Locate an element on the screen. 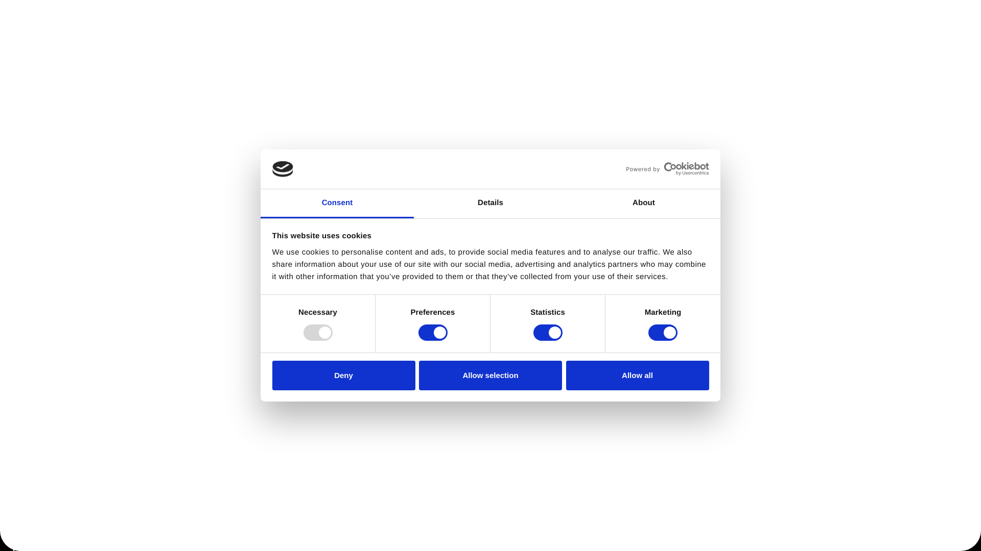 This screenshot has height=551, width=981. Details is located at coordinates (491, 204).